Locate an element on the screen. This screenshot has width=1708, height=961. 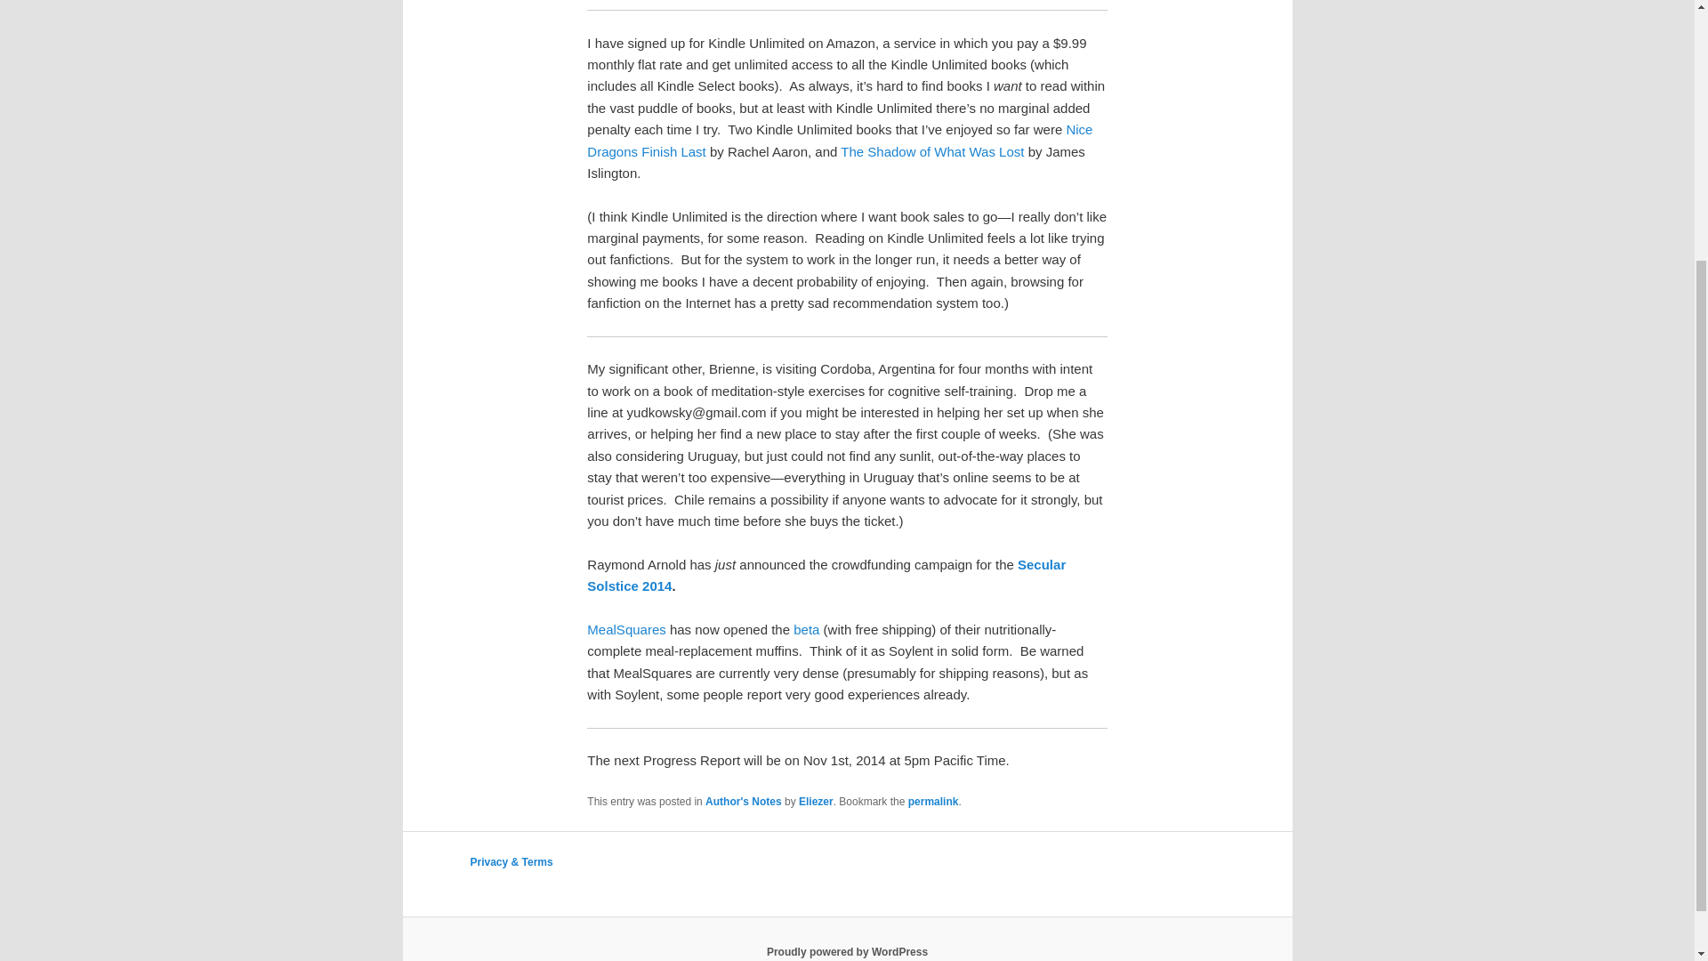
The Shadow of What Was Lost is located at coordinates (931, 151).